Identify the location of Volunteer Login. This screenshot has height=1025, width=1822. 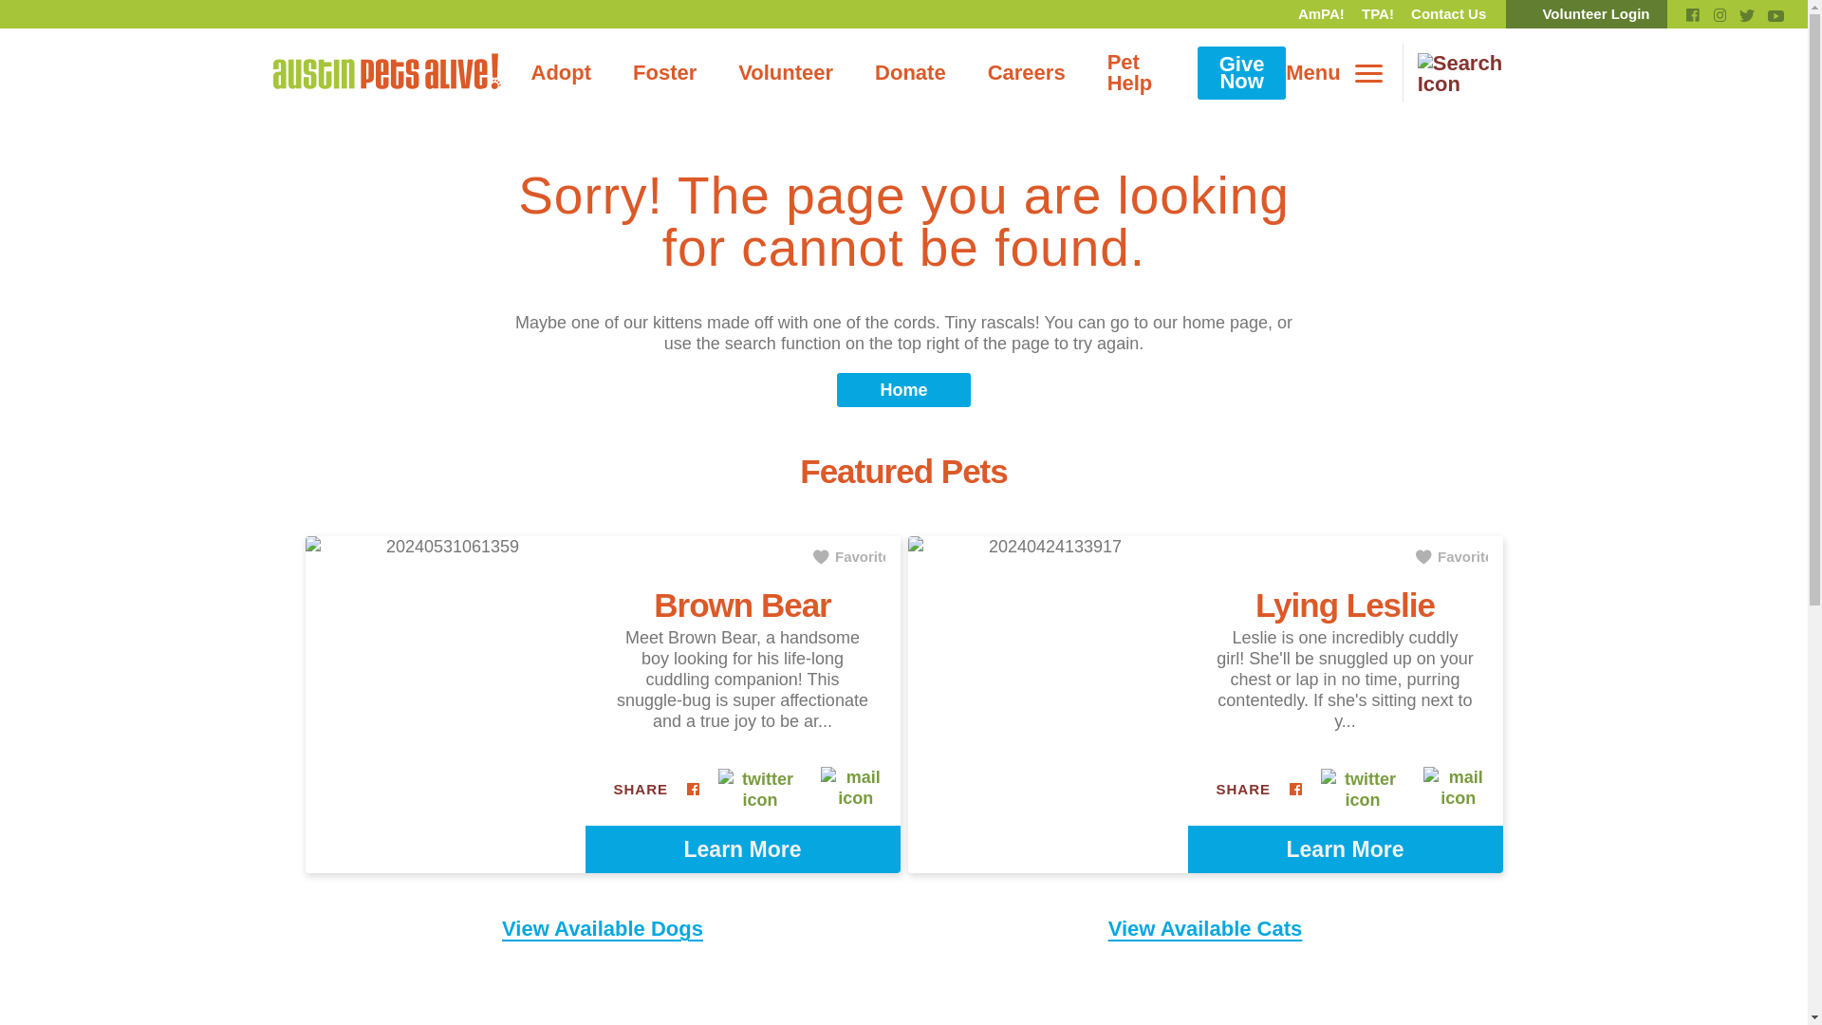
(1587, 14).